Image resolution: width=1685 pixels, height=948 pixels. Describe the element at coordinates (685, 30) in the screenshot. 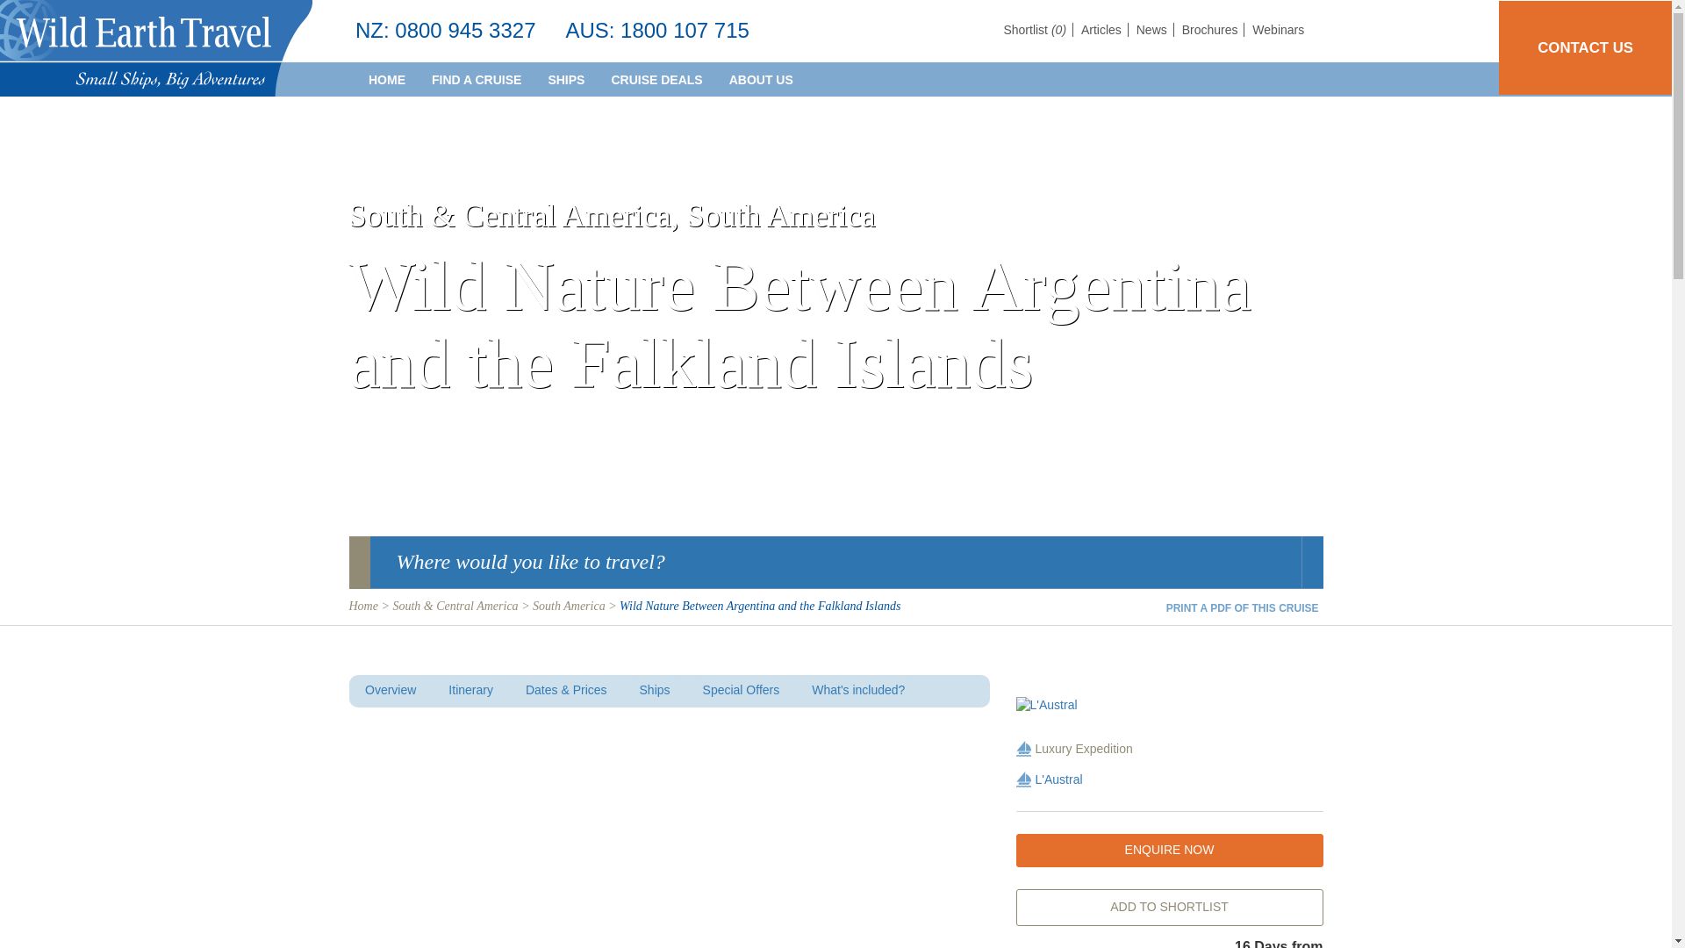

I see `1800 107 715` at that location.